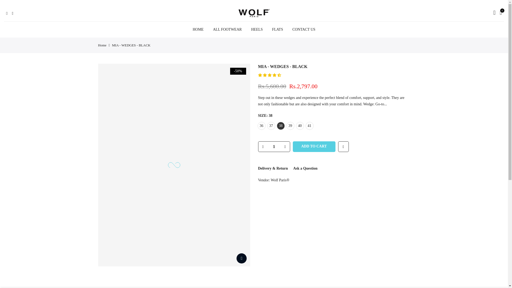 This screenshot has height=288, width=512. What do you see at coordinates (257, 30) in the screenshot?
I see `HEELS` at bounding box center [257, 30].